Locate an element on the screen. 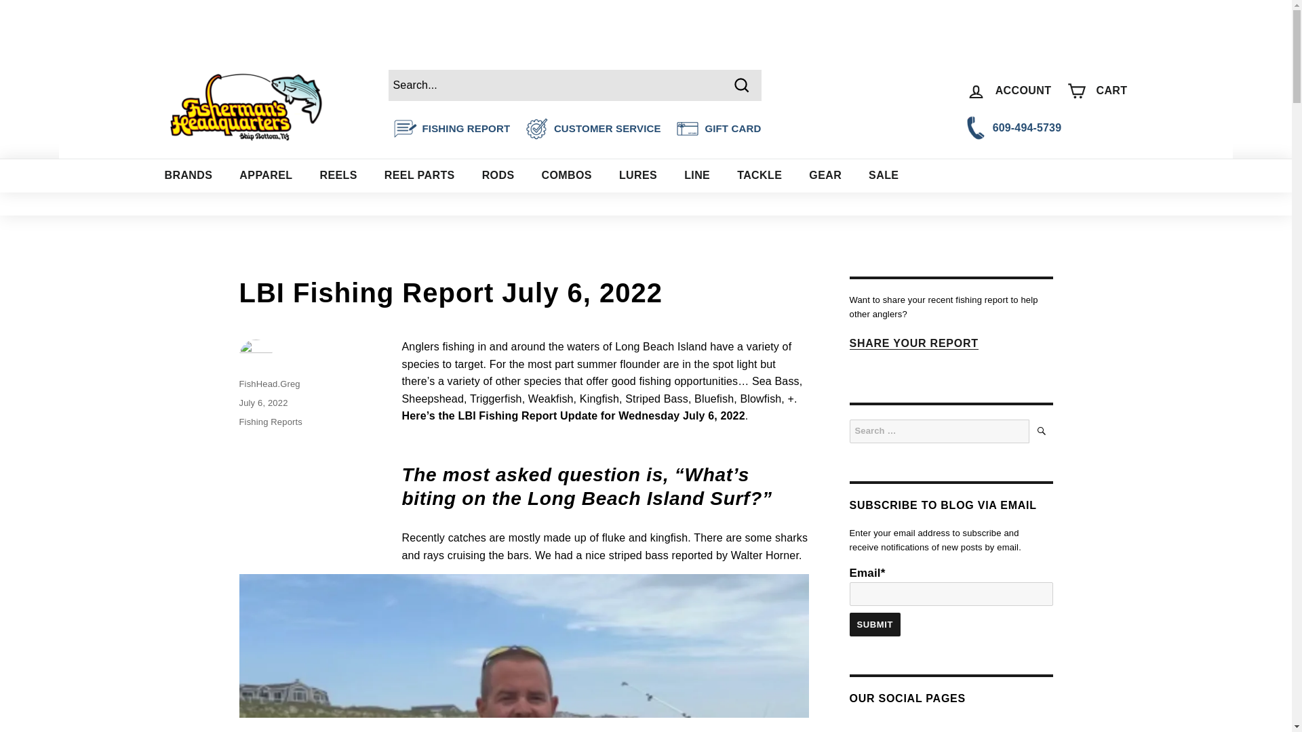 This screenshot has width=1302, height=732. Brands is located at coordinates (188, 176).